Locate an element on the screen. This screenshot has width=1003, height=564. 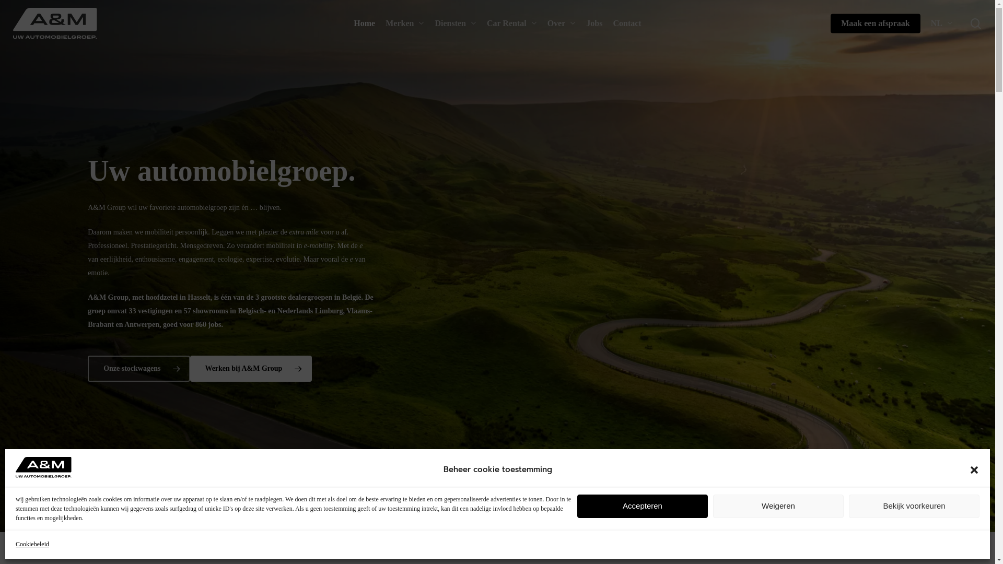
Diensten is located at coordinates (456, 23).